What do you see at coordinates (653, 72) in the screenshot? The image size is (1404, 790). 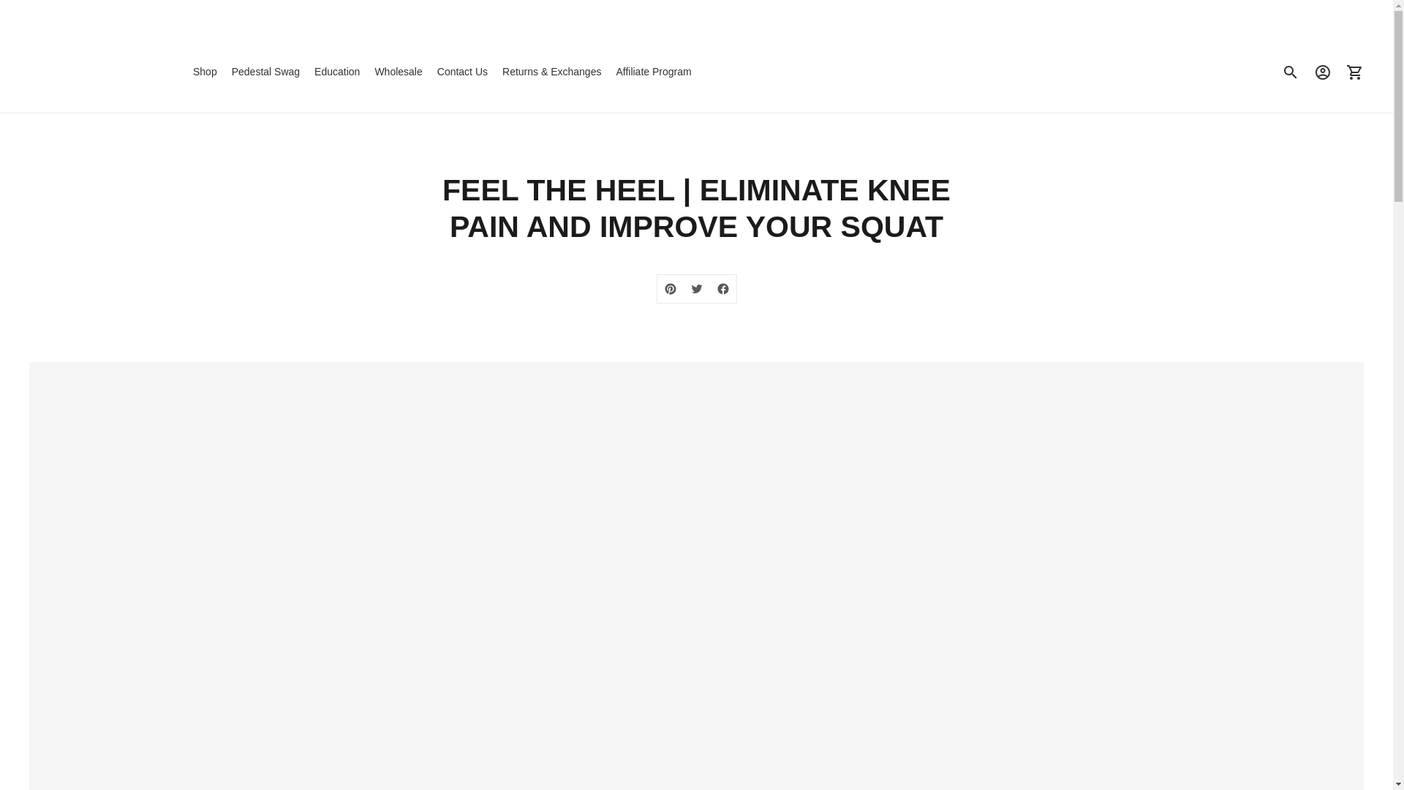 I see `Affiliate Program` at bounding box center [653, 72].